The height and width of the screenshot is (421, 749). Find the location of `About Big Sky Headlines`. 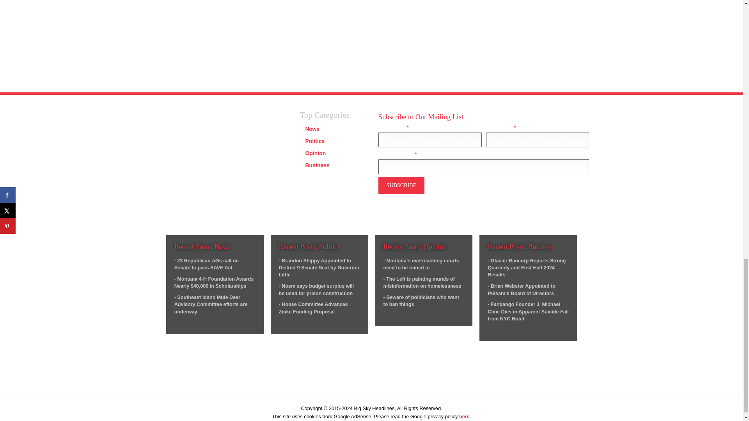

About Big Sky Headlines is located at coordinates (186, 210).